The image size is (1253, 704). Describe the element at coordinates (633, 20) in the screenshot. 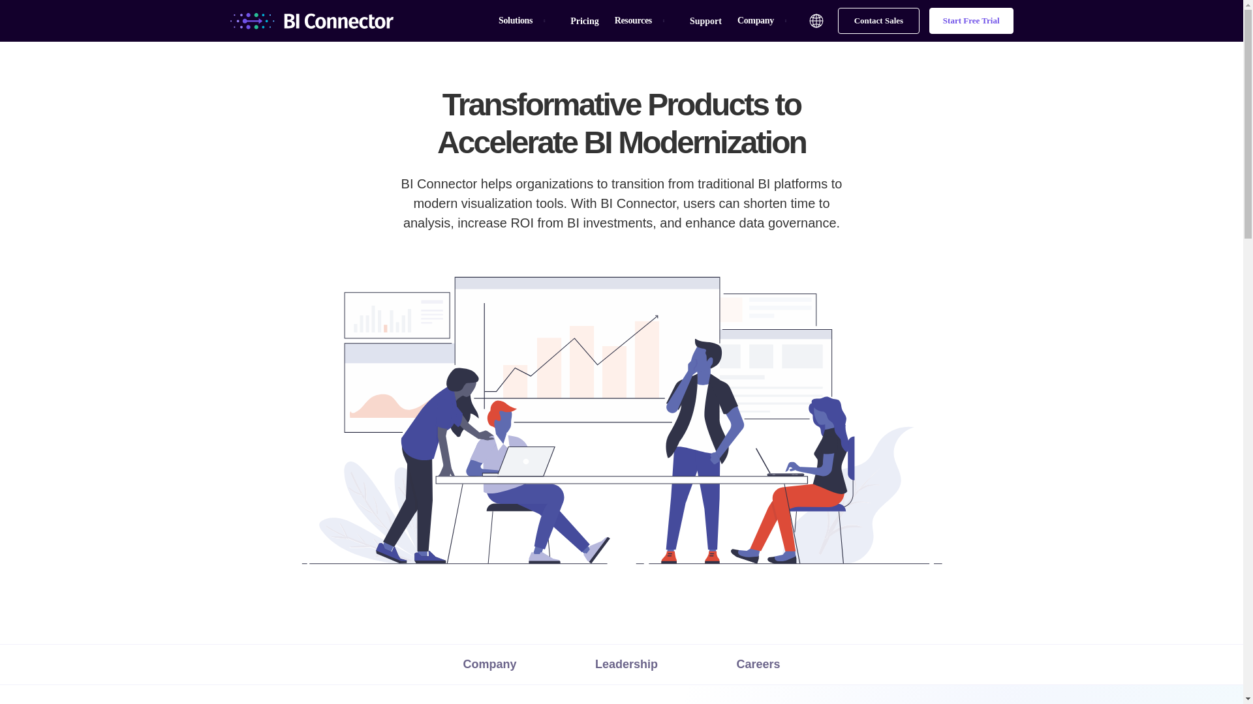

I see `Resources` at that location.